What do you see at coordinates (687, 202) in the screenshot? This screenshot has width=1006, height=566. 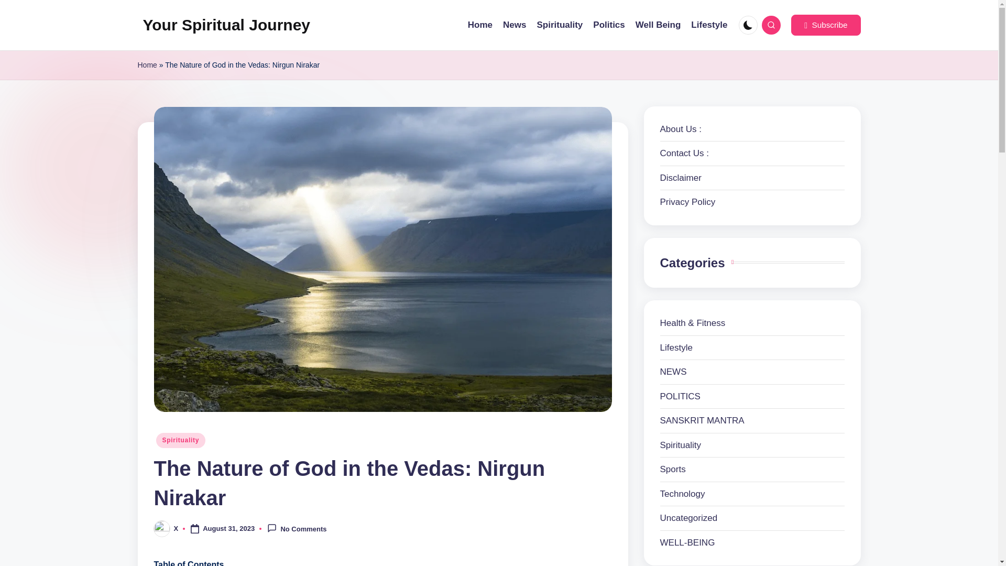 I see `Privacy Policy` at bounding box center [687, 202].